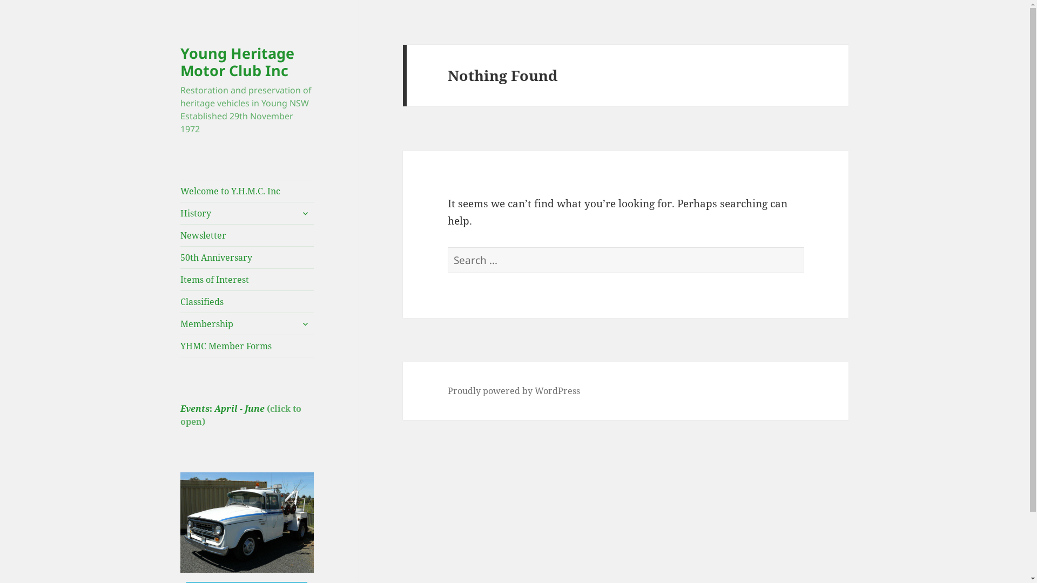 This screenshot has width=1037, height=583. I want to click on 50th Anniversary, so click(247, 257).